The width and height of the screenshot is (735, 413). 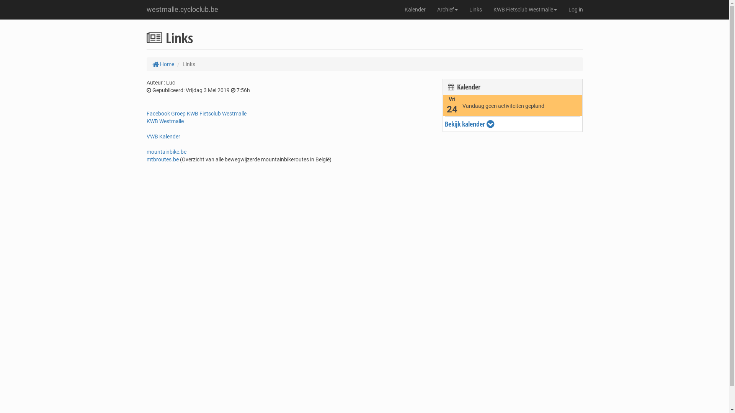 What do you see at coordinates (513, 124) in the screenshot?
I see `Bekijk kalender` at bounding box center [513, 124].